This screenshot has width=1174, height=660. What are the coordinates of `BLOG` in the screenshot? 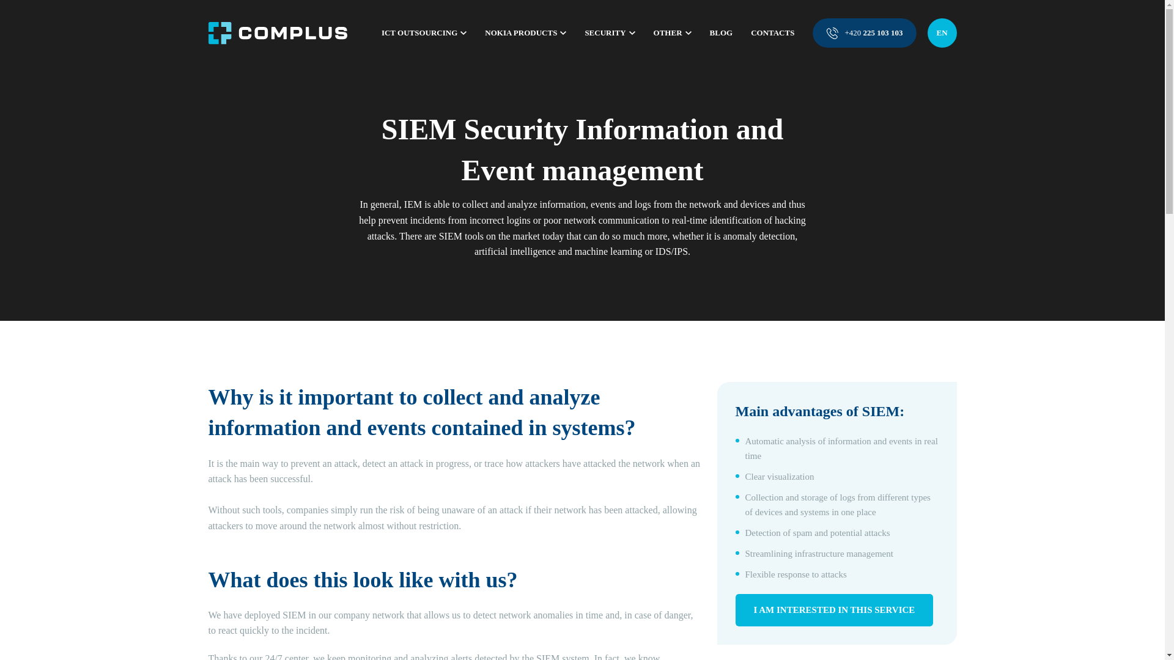 It's located at (722, 33).